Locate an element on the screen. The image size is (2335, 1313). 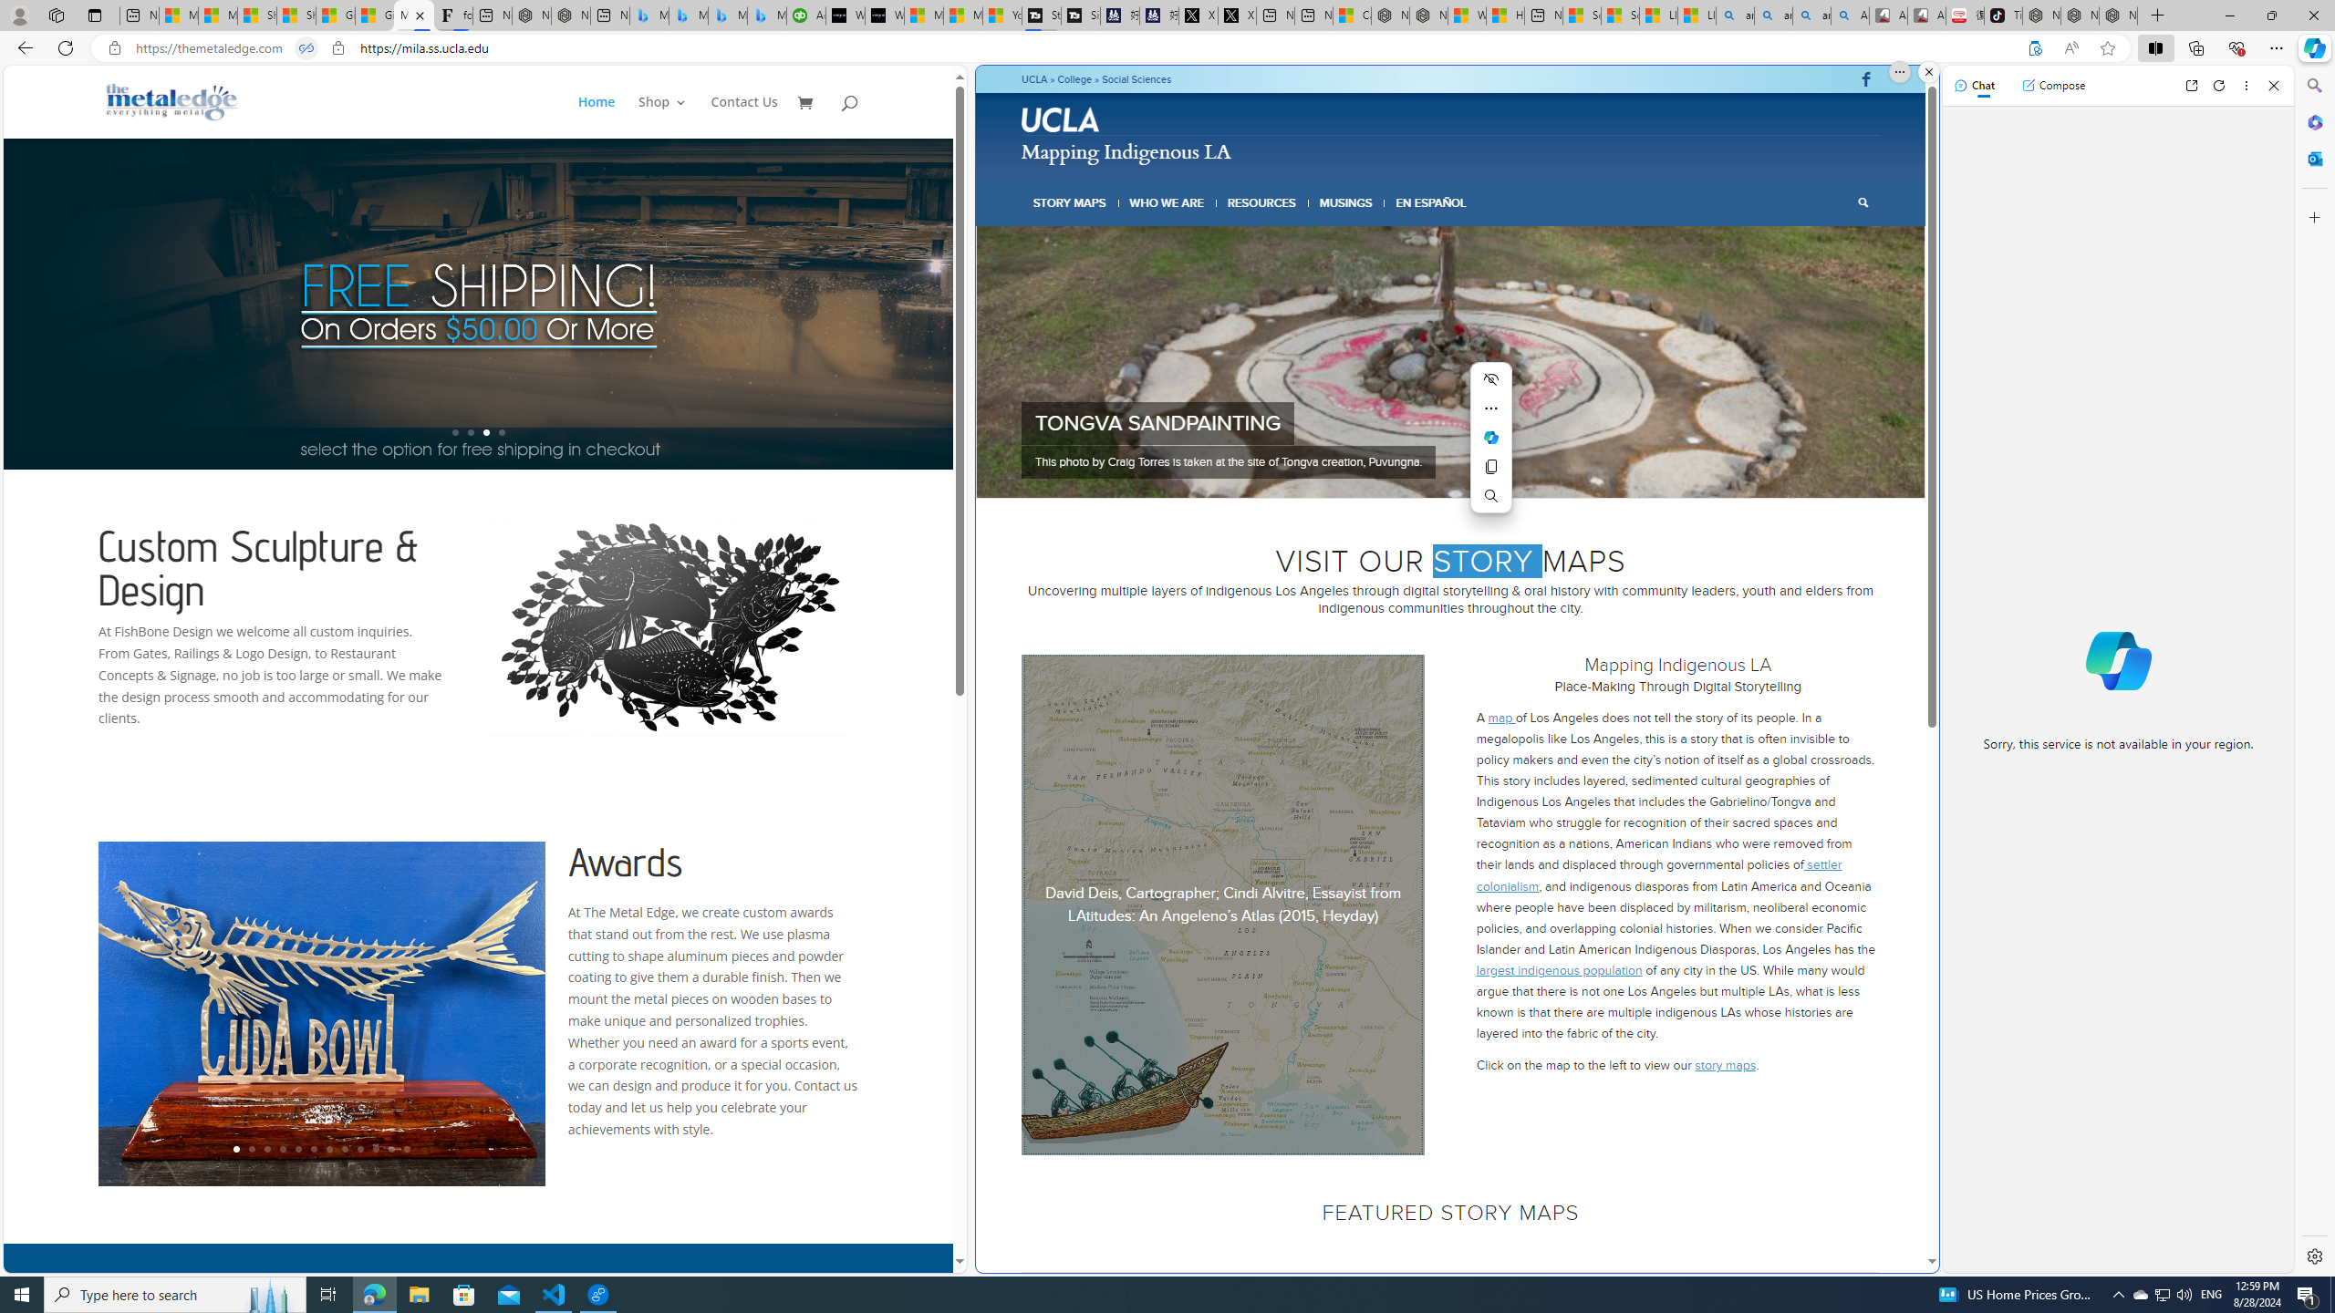
Shanghai, China weather forecast | Microsoft Weather is located at coordinates (296, 16).